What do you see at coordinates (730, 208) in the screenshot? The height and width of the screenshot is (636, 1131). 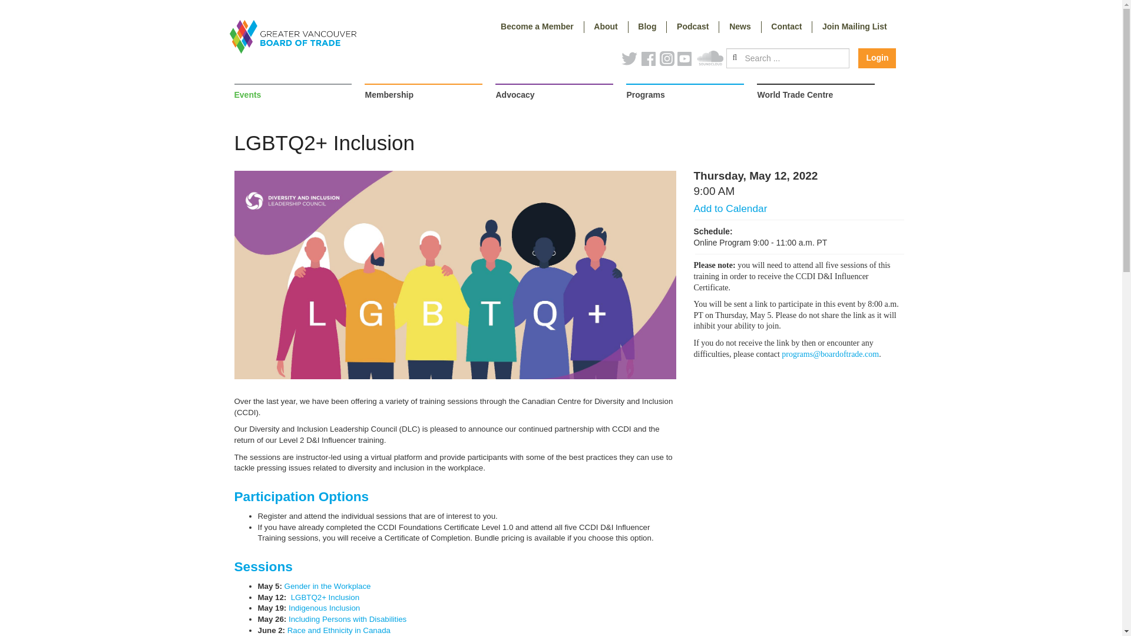 I see `Add to Calendar` at bounding box center [730, 208].